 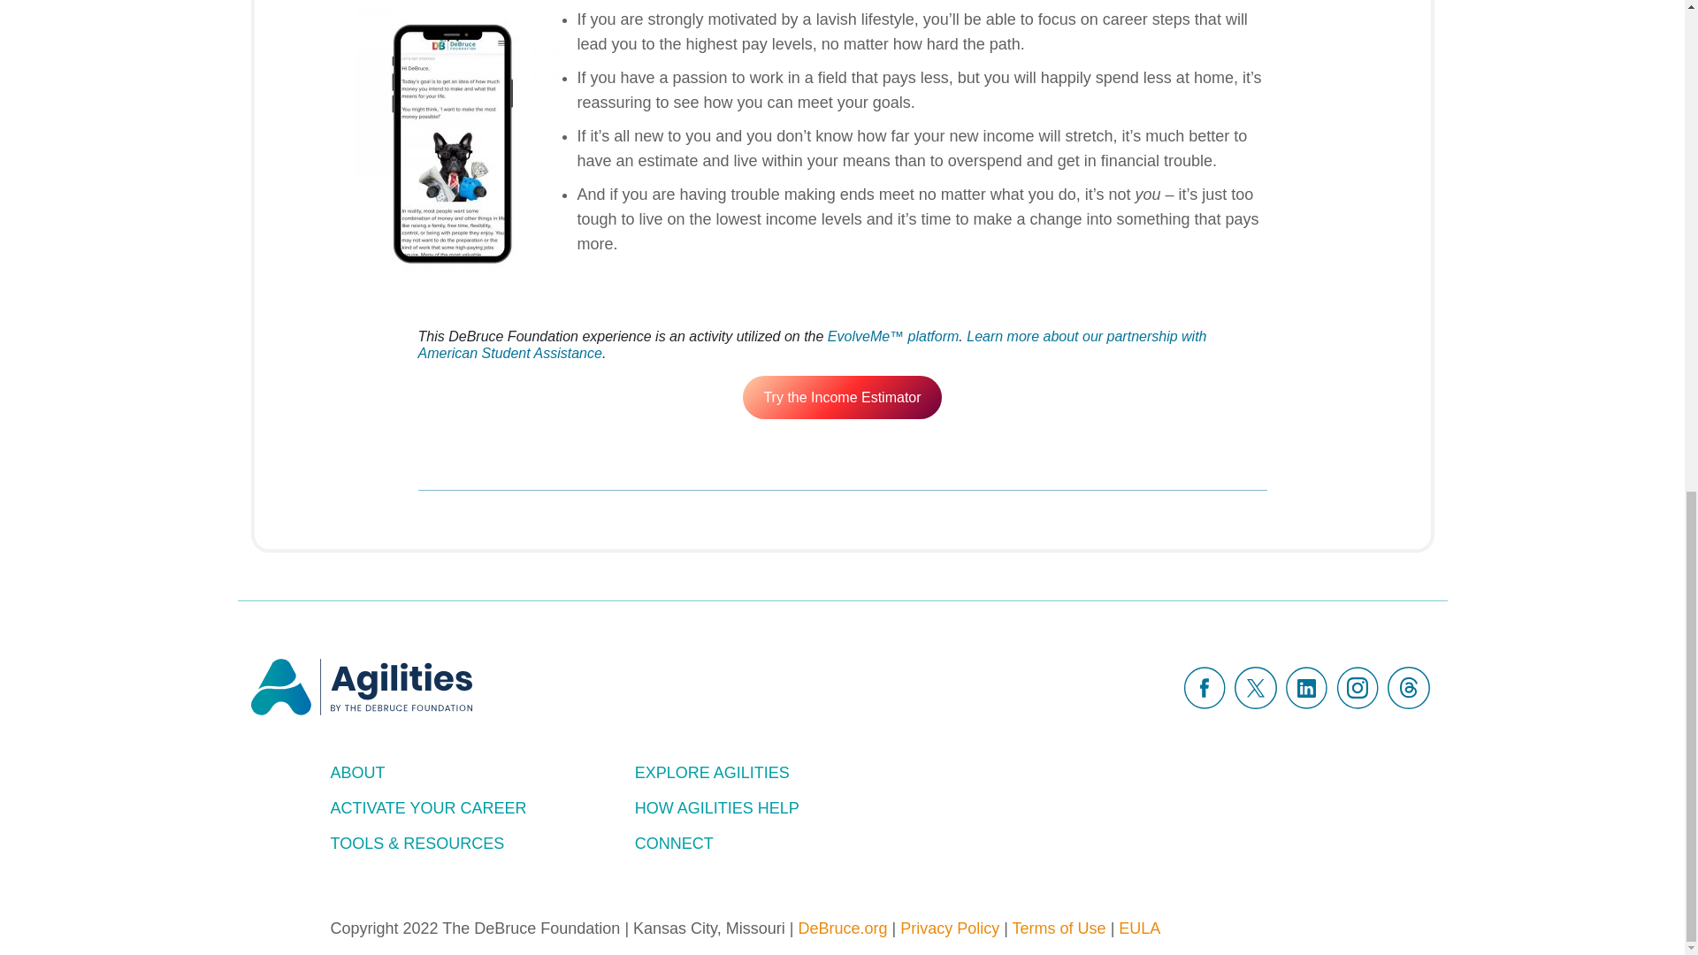 I want to click on Created with Sketch., so click(x=1205, y=688).